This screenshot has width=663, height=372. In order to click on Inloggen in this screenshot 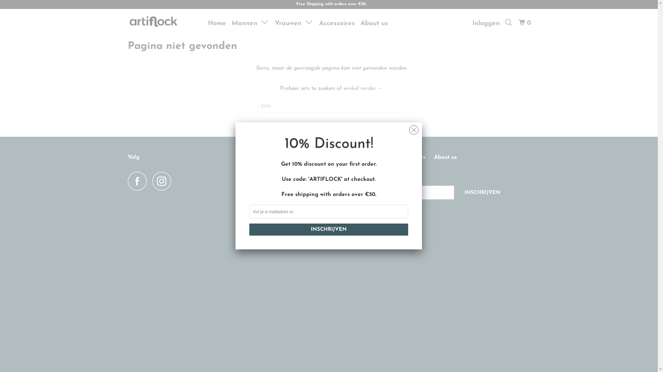, I will do `click(486, 23)`.